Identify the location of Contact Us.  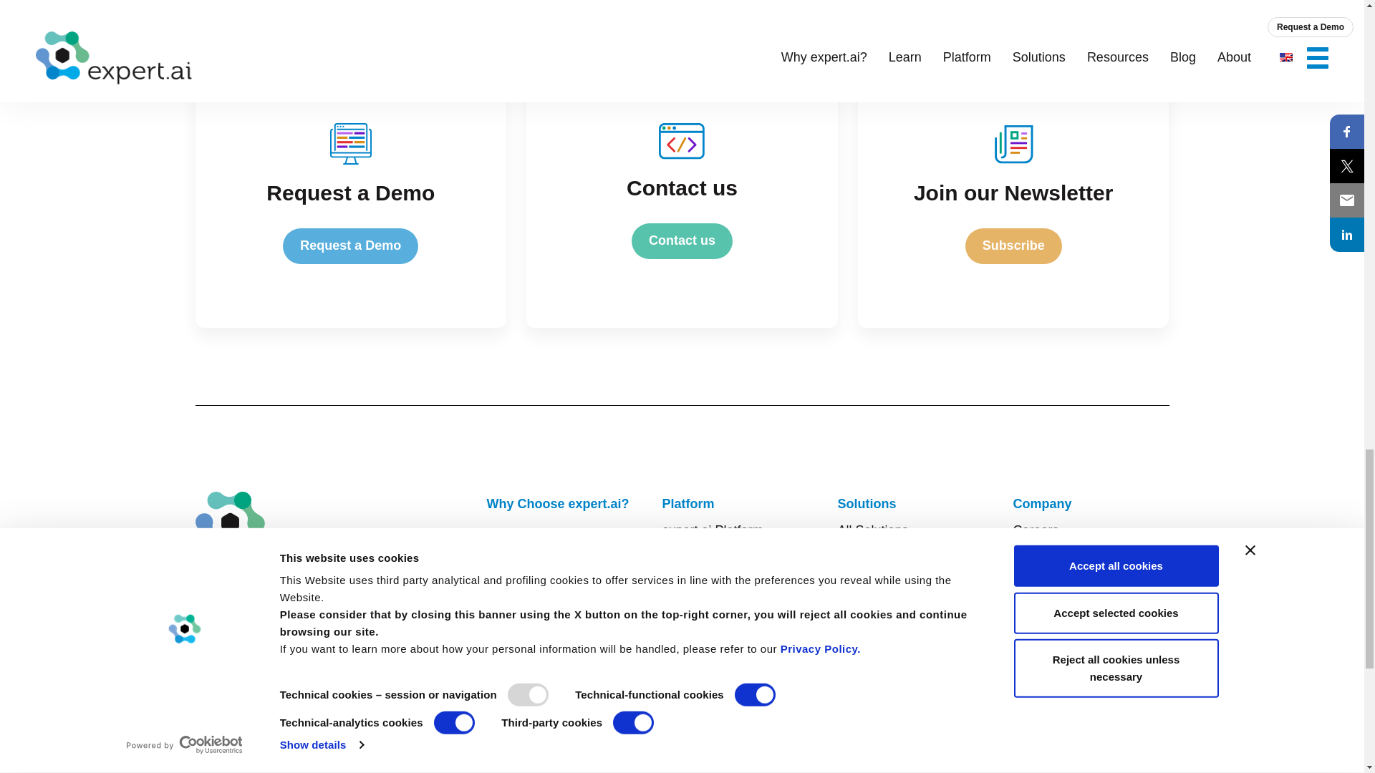
(1044, 636).